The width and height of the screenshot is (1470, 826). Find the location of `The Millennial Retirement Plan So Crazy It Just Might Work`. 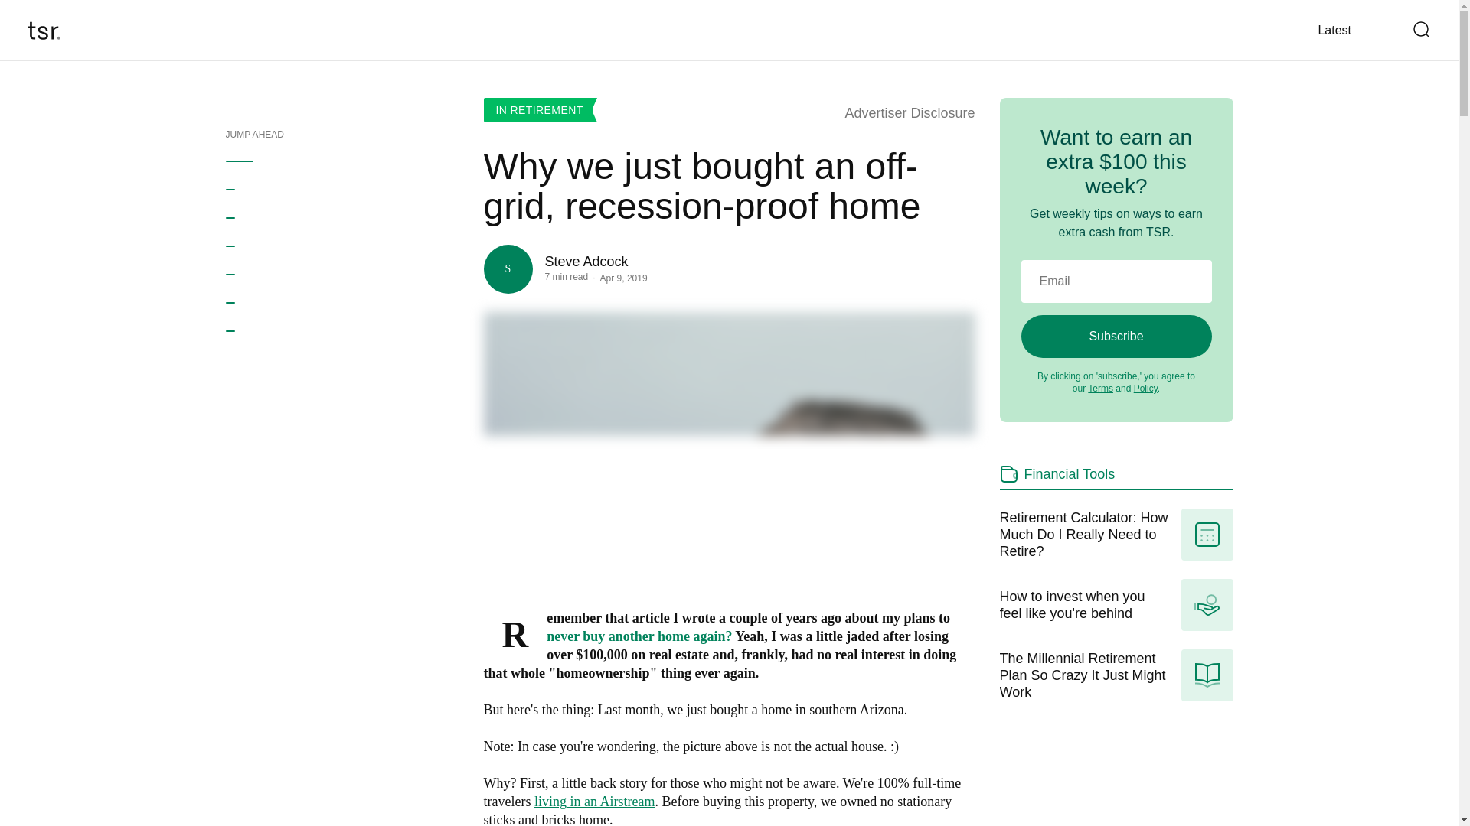

The Millennial Retirement Plan So Crazy It Just Might Work is located at coordinates (1116, 675).